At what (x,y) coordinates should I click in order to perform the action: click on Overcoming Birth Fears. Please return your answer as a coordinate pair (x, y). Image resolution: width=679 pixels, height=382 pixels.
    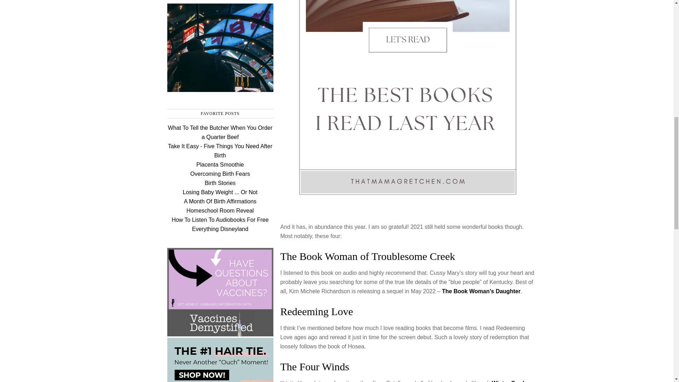
    Looking at the image, I should click on (220, 174).